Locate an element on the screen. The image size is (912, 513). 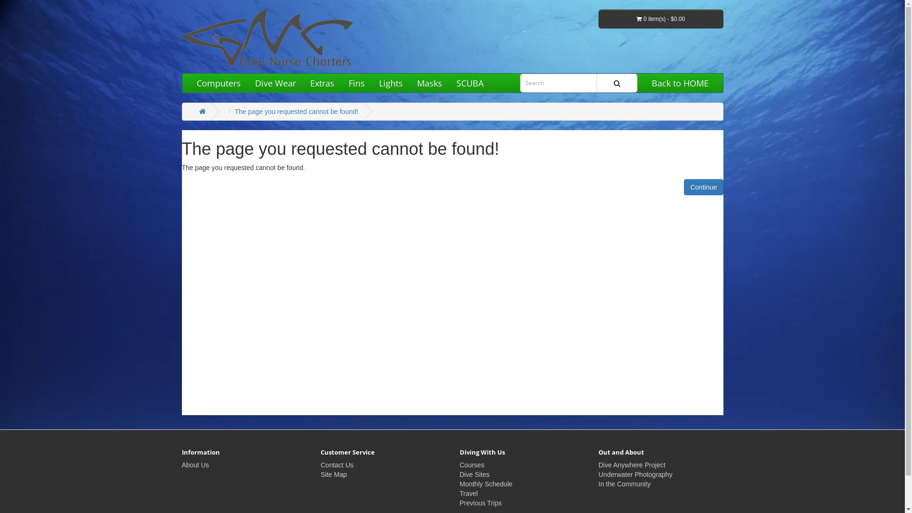
Lights is located at coordinates (390, 83).